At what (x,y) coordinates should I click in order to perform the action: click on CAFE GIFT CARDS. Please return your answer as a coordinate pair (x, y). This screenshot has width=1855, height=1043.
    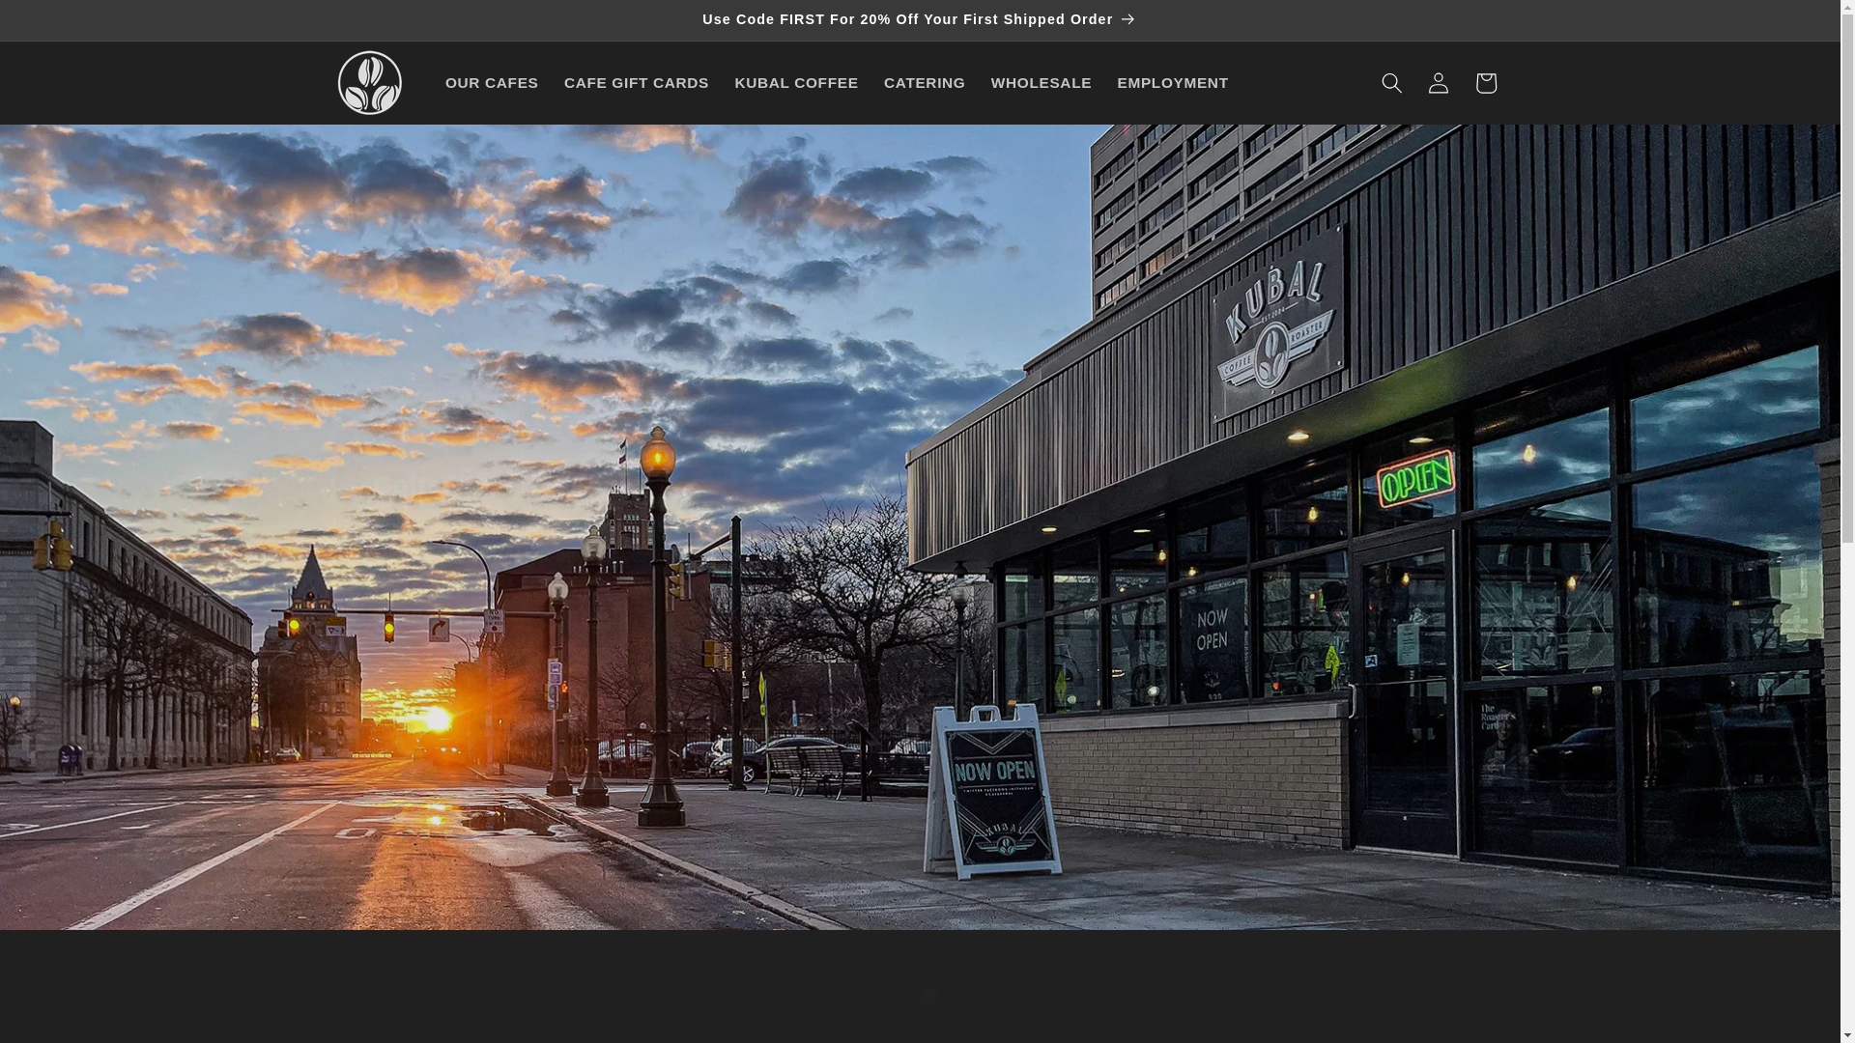
    Looking at the image, I should click on (637, 83).